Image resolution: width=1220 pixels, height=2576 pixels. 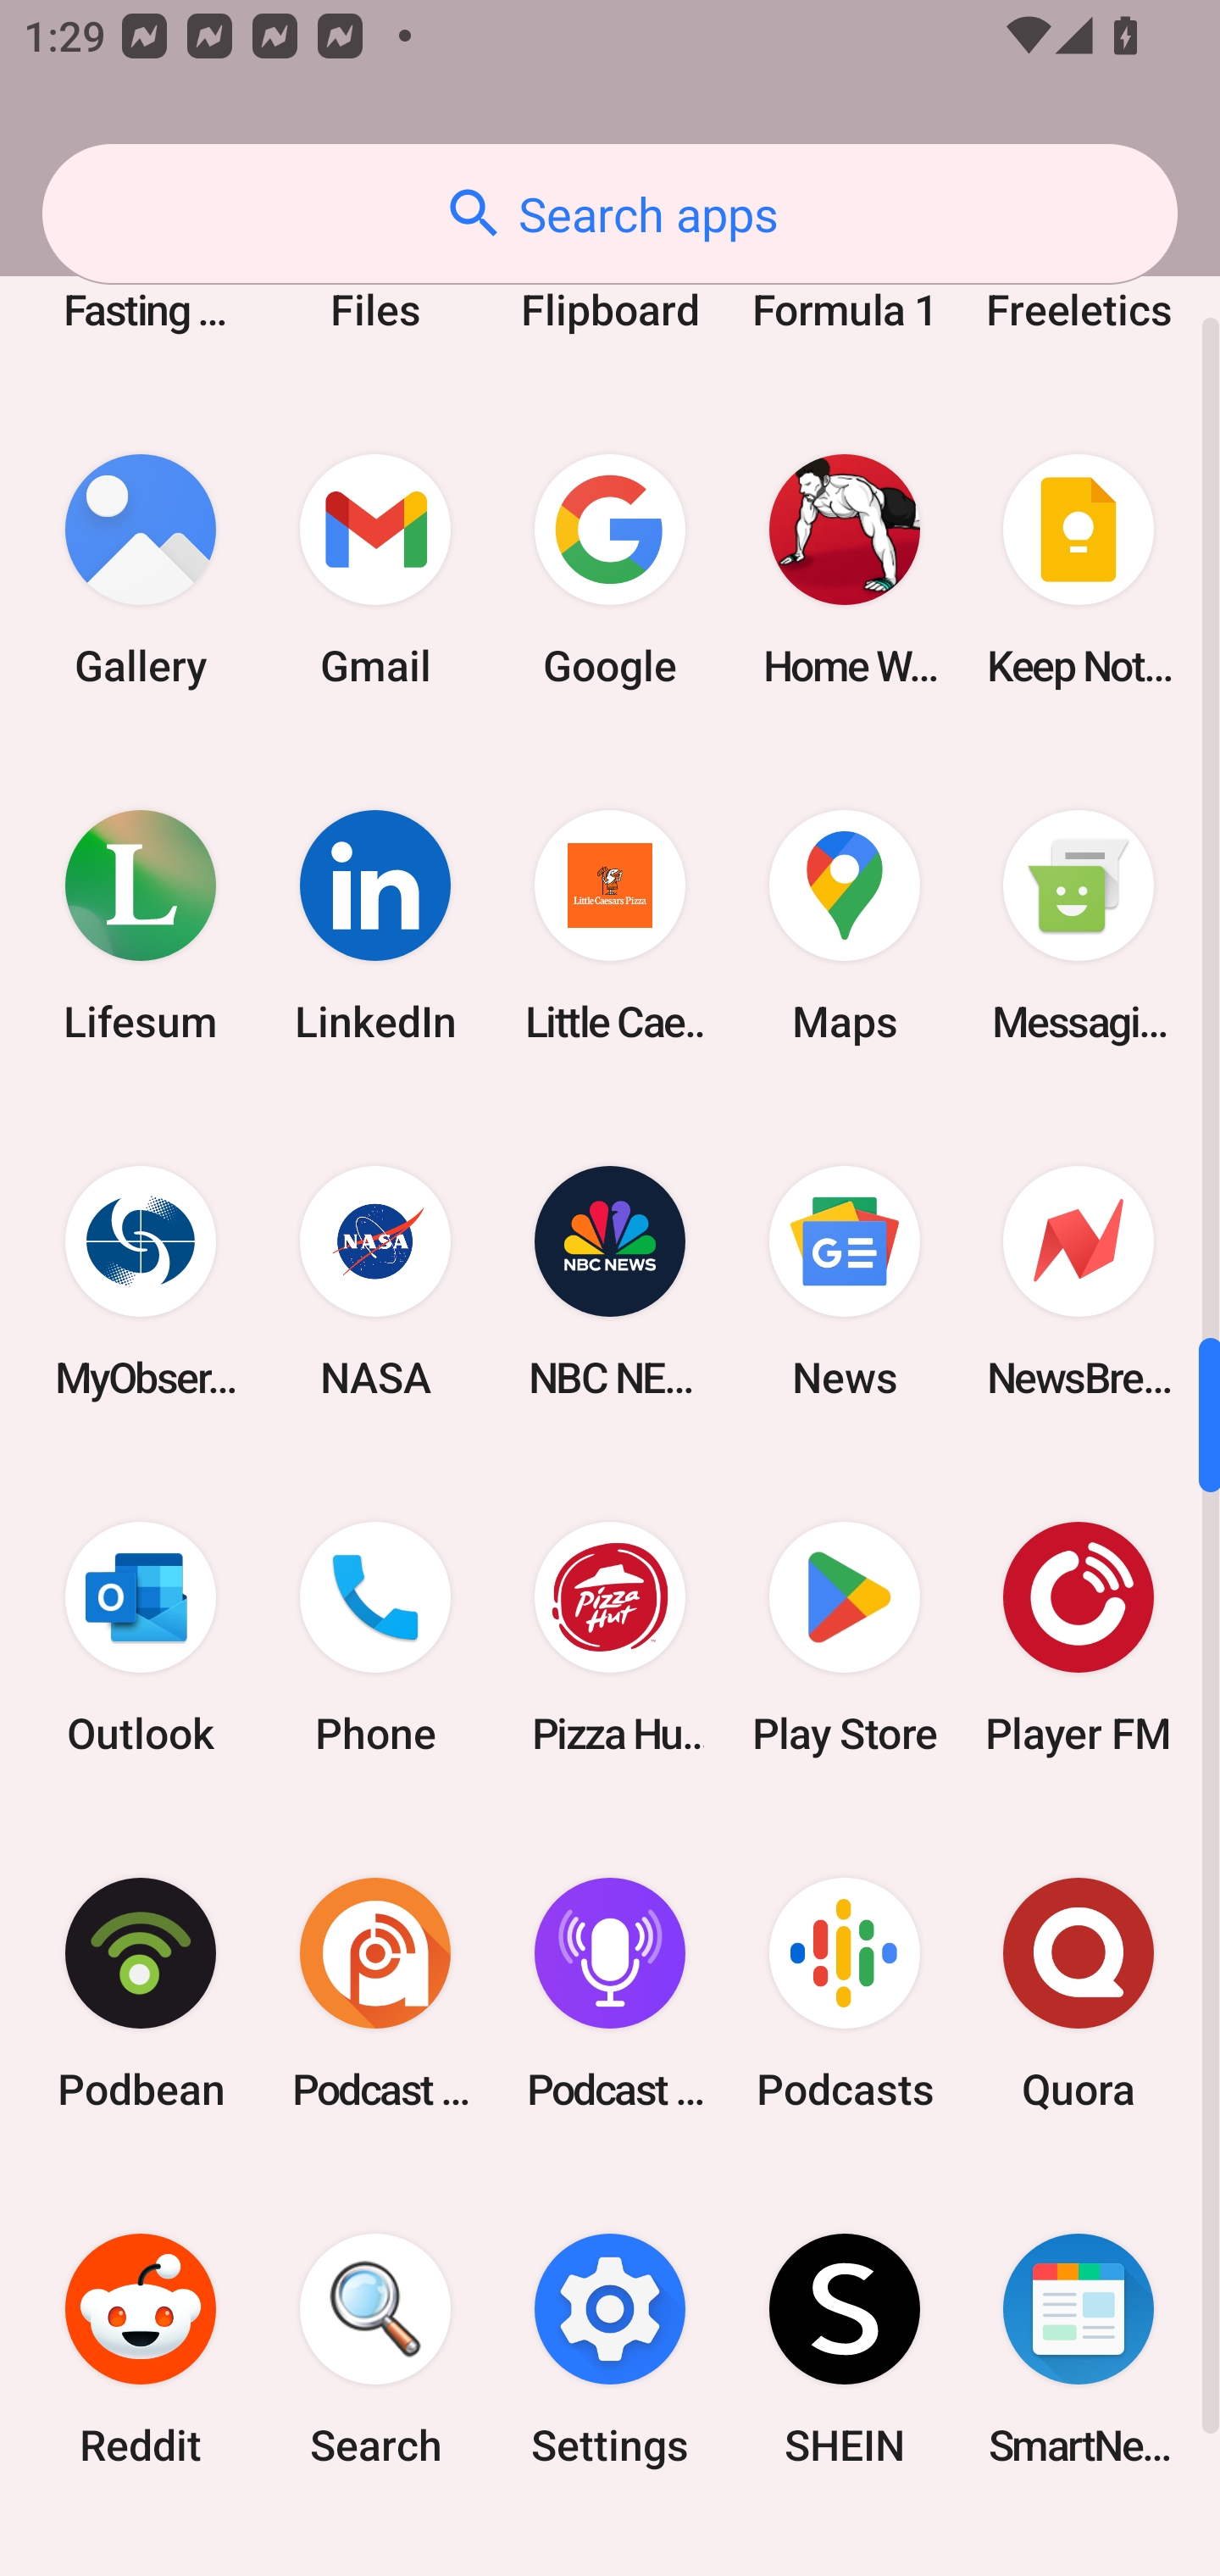 I want to click on   Search apps, so click(x=610, y=214).